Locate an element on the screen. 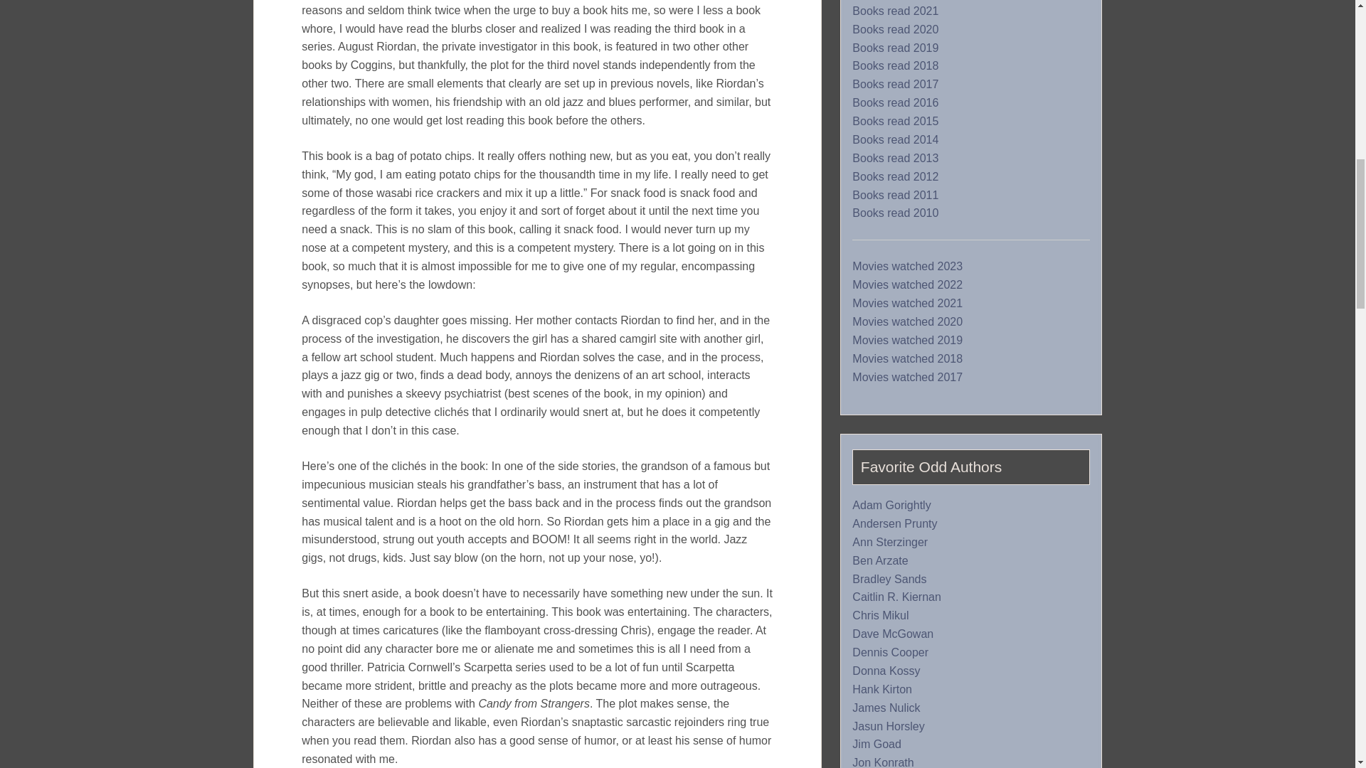  Books read 2018 is located at coordinates (895, 65).